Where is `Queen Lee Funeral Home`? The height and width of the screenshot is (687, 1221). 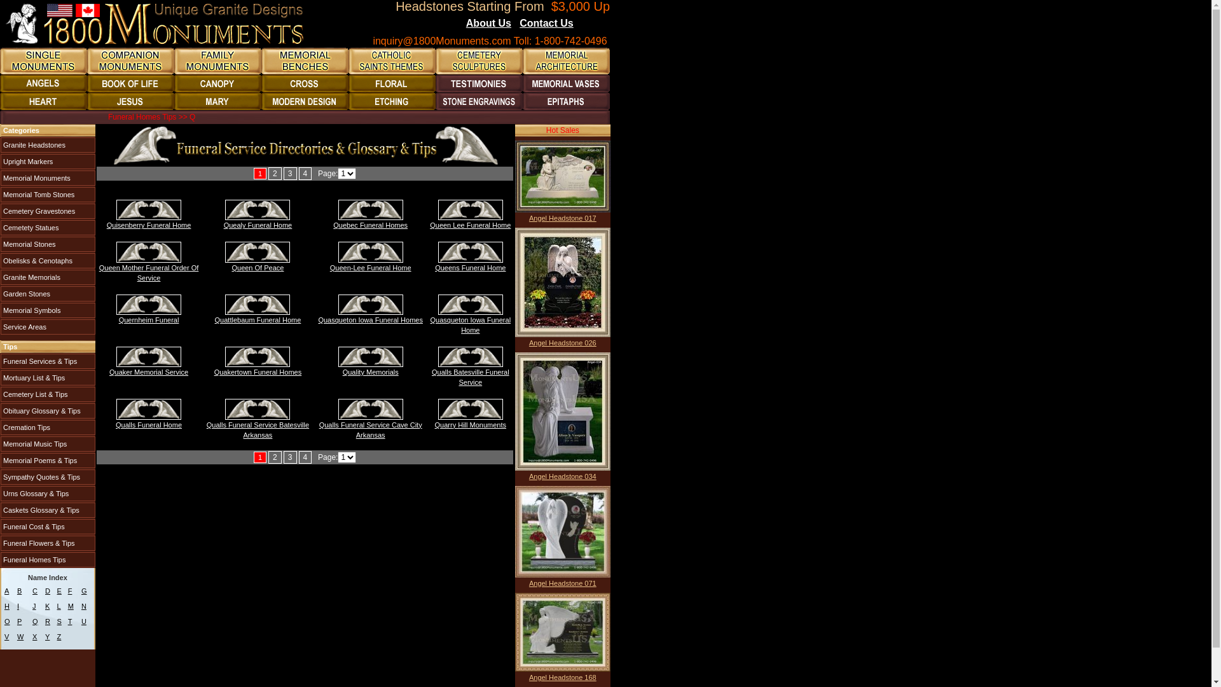 Queen Lee Funeral Home is located at coordinates (471, 210).